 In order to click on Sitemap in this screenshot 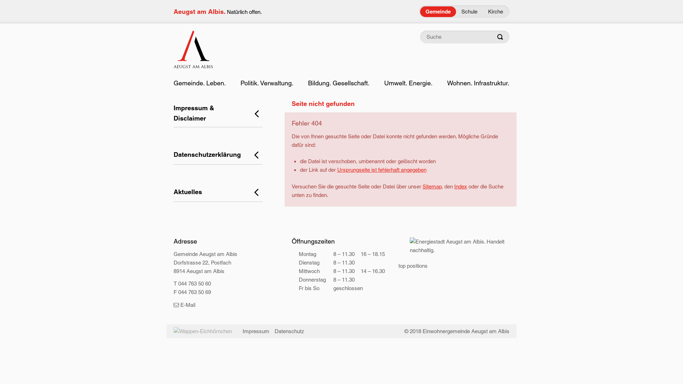, I will do `click(432, 186)`.